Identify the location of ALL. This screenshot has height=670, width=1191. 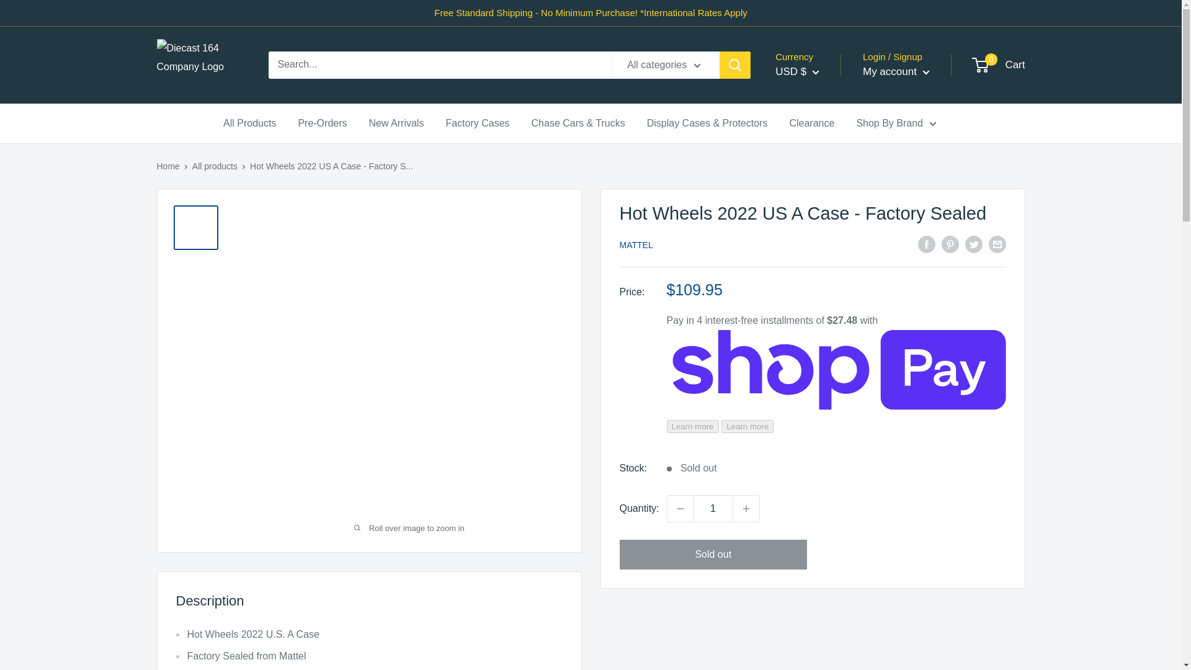
(816, 225).